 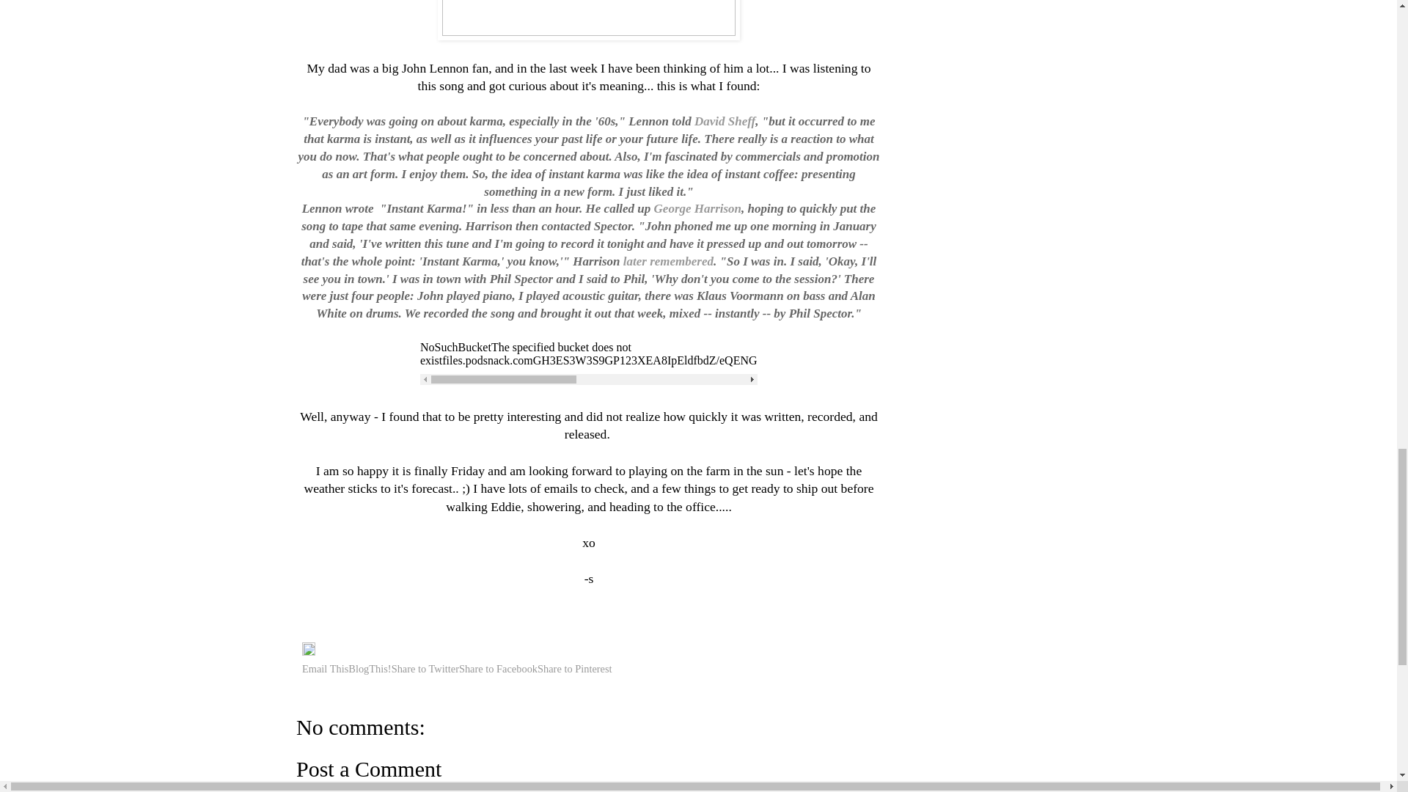 I want to click on Share to Pinterest, so click(x=575, y=669).